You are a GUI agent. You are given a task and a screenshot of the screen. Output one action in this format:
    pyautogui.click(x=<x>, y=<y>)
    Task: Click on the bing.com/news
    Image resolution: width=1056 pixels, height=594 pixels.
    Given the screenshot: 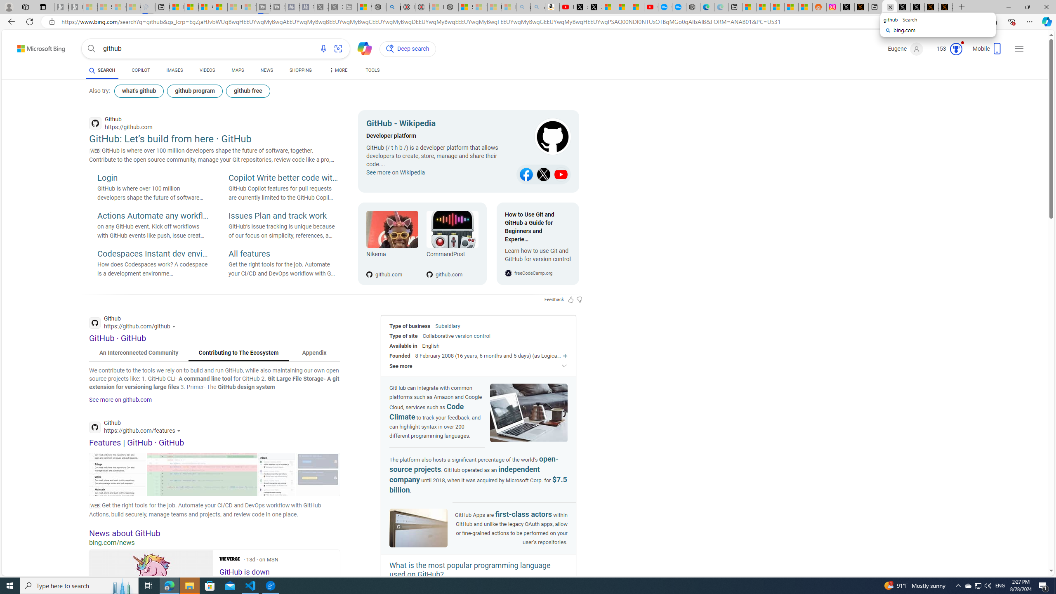 What is the action you would take?
    pyautogui.click(x=214, y=543)
    